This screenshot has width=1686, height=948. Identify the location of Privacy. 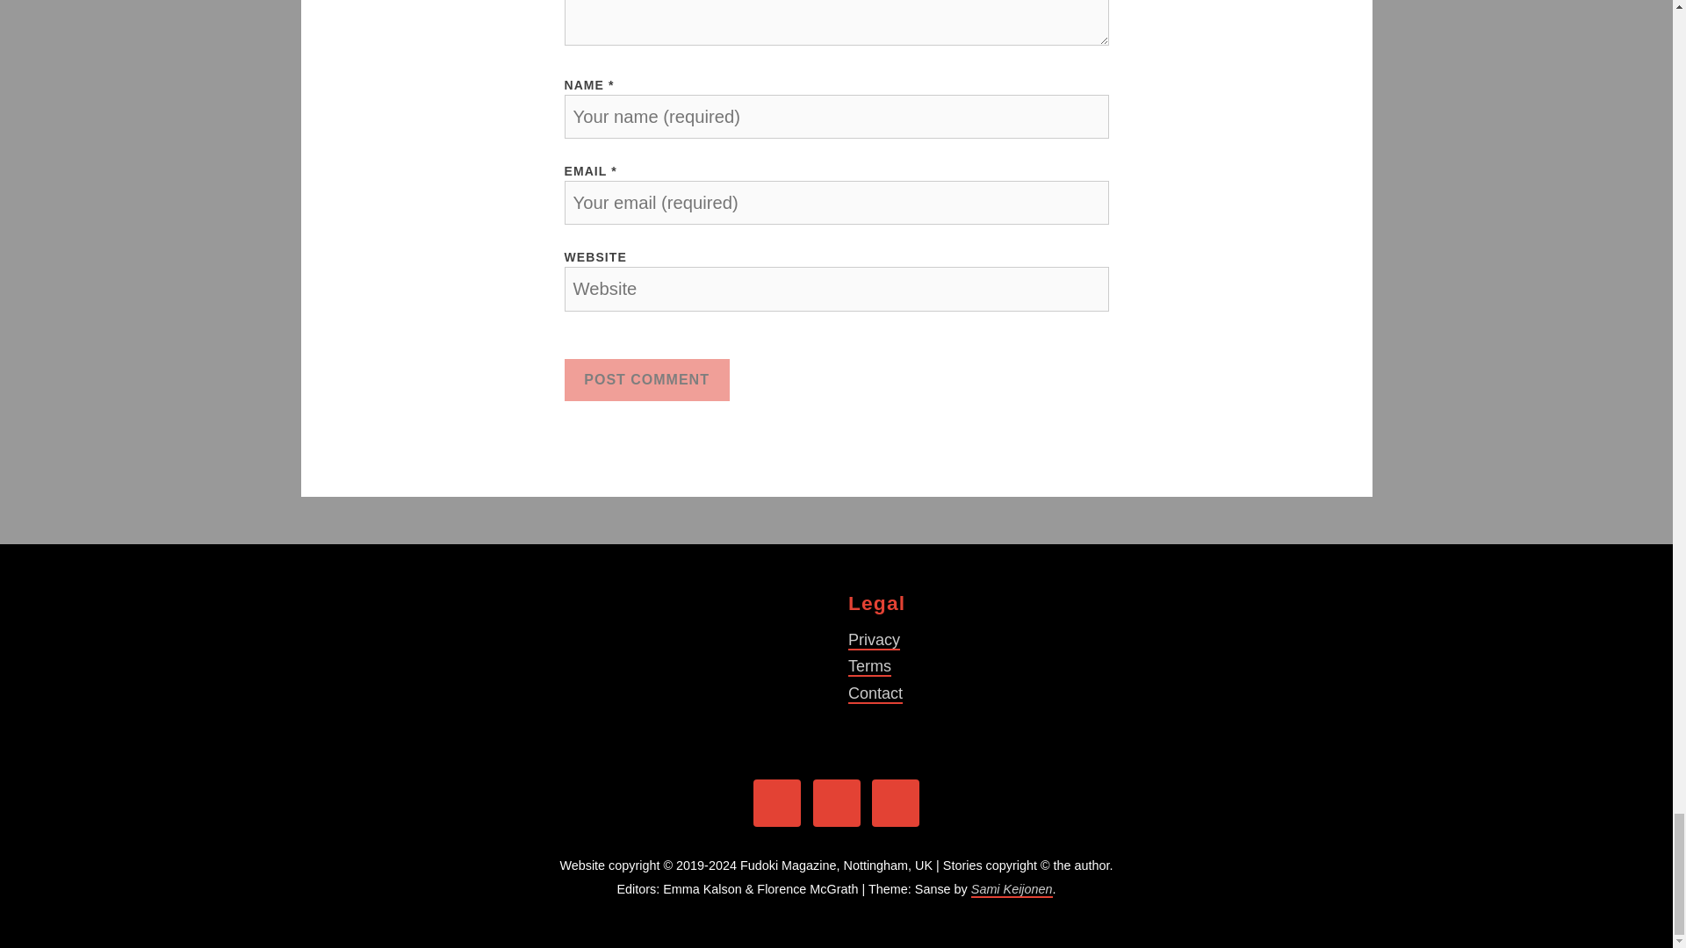
(874, 641).